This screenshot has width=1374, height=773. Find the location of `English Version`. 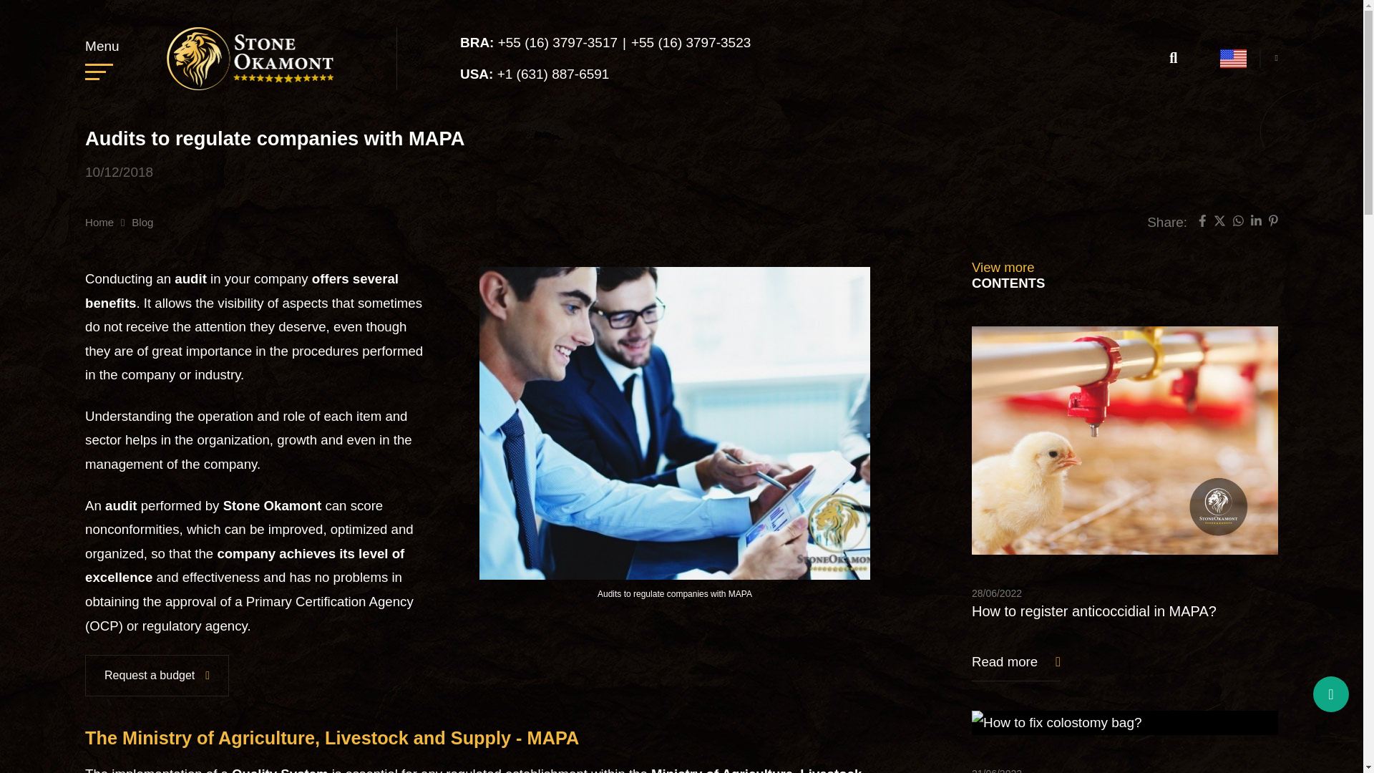

English Version is located at coordinates (1232, 59).